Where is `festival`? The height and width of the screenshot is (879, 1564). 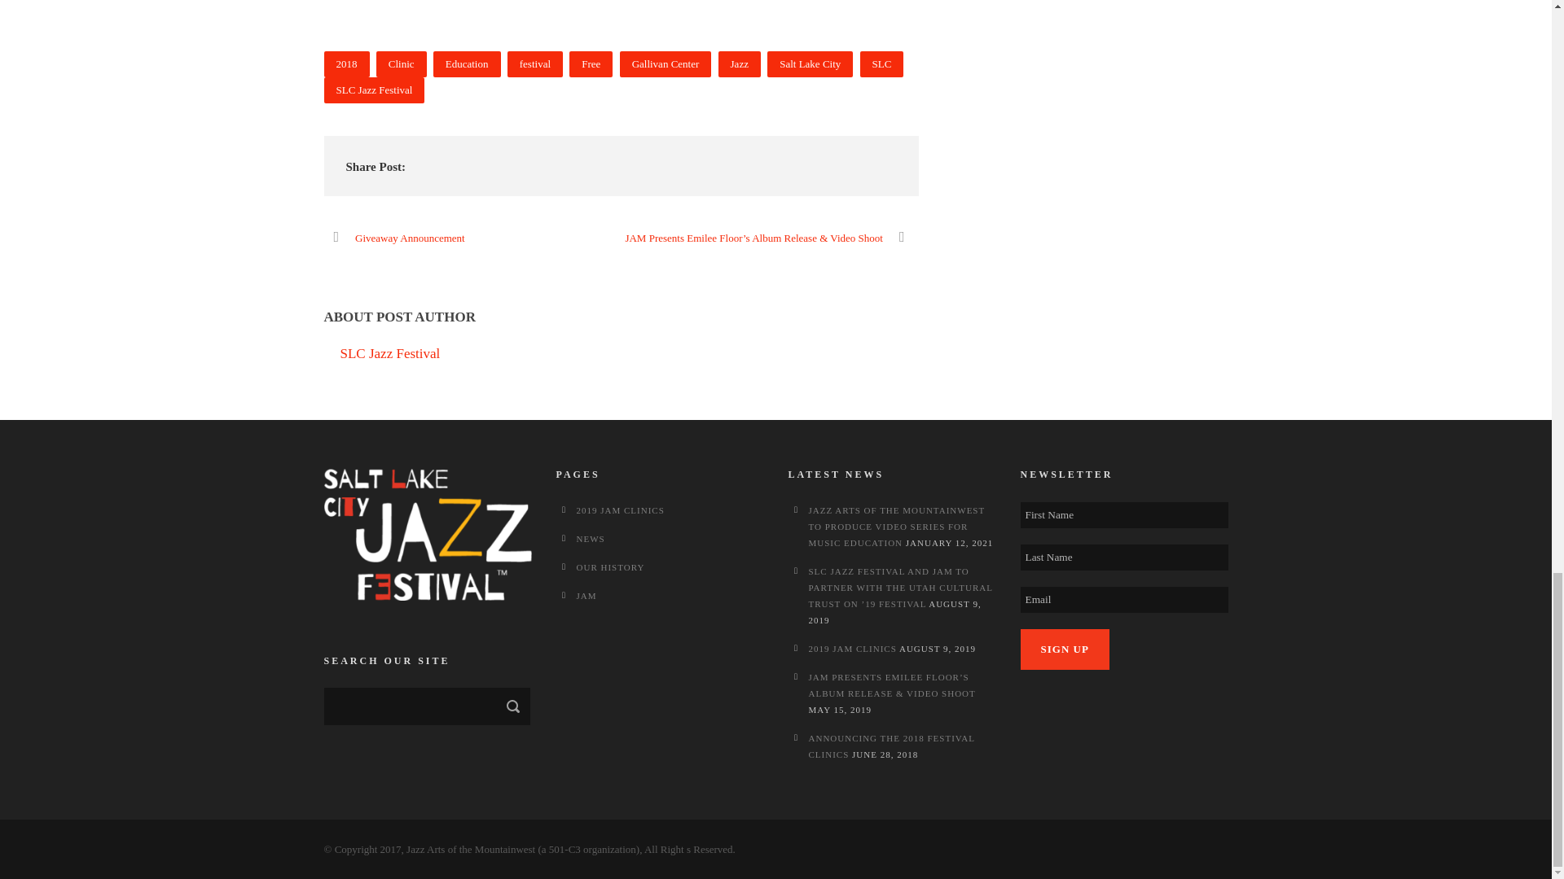
festival is located at coordinates (534, 63).